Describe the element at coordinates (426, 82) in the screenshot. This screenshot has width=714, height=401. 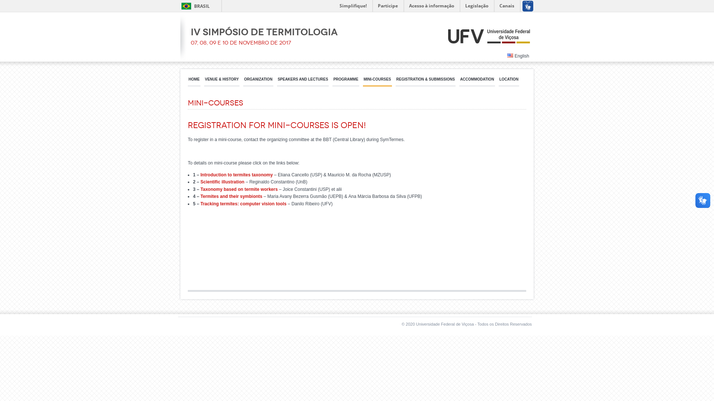
I see `REGISTRATION & SUBMISSIONS` at that location.